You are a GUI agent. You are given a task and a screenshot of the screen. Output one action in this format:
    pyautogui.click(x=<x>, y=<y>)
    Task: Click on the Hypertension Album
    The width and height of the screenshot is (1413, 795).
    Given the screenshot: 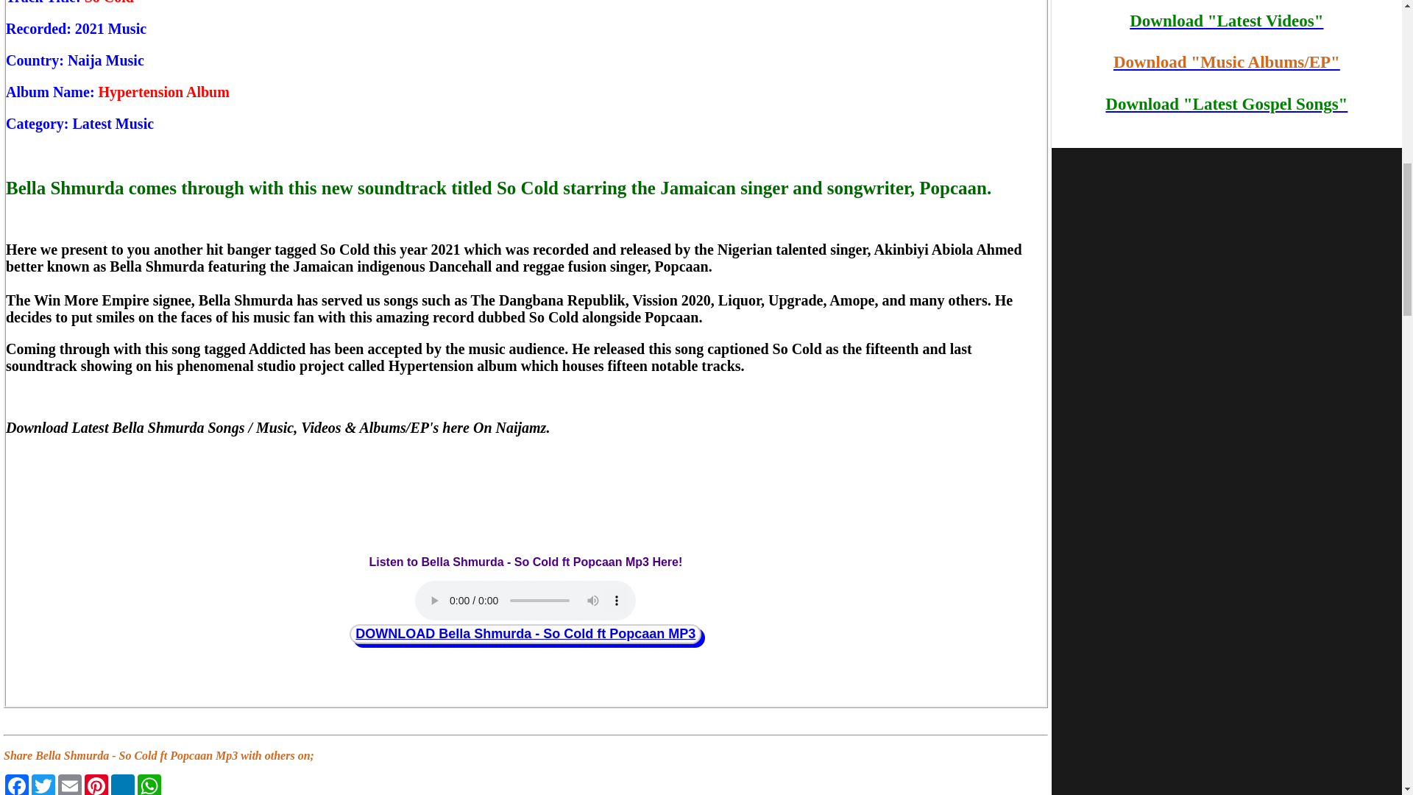 What is the action you would take?
    pyautogui.click(x=163, y=92)
    